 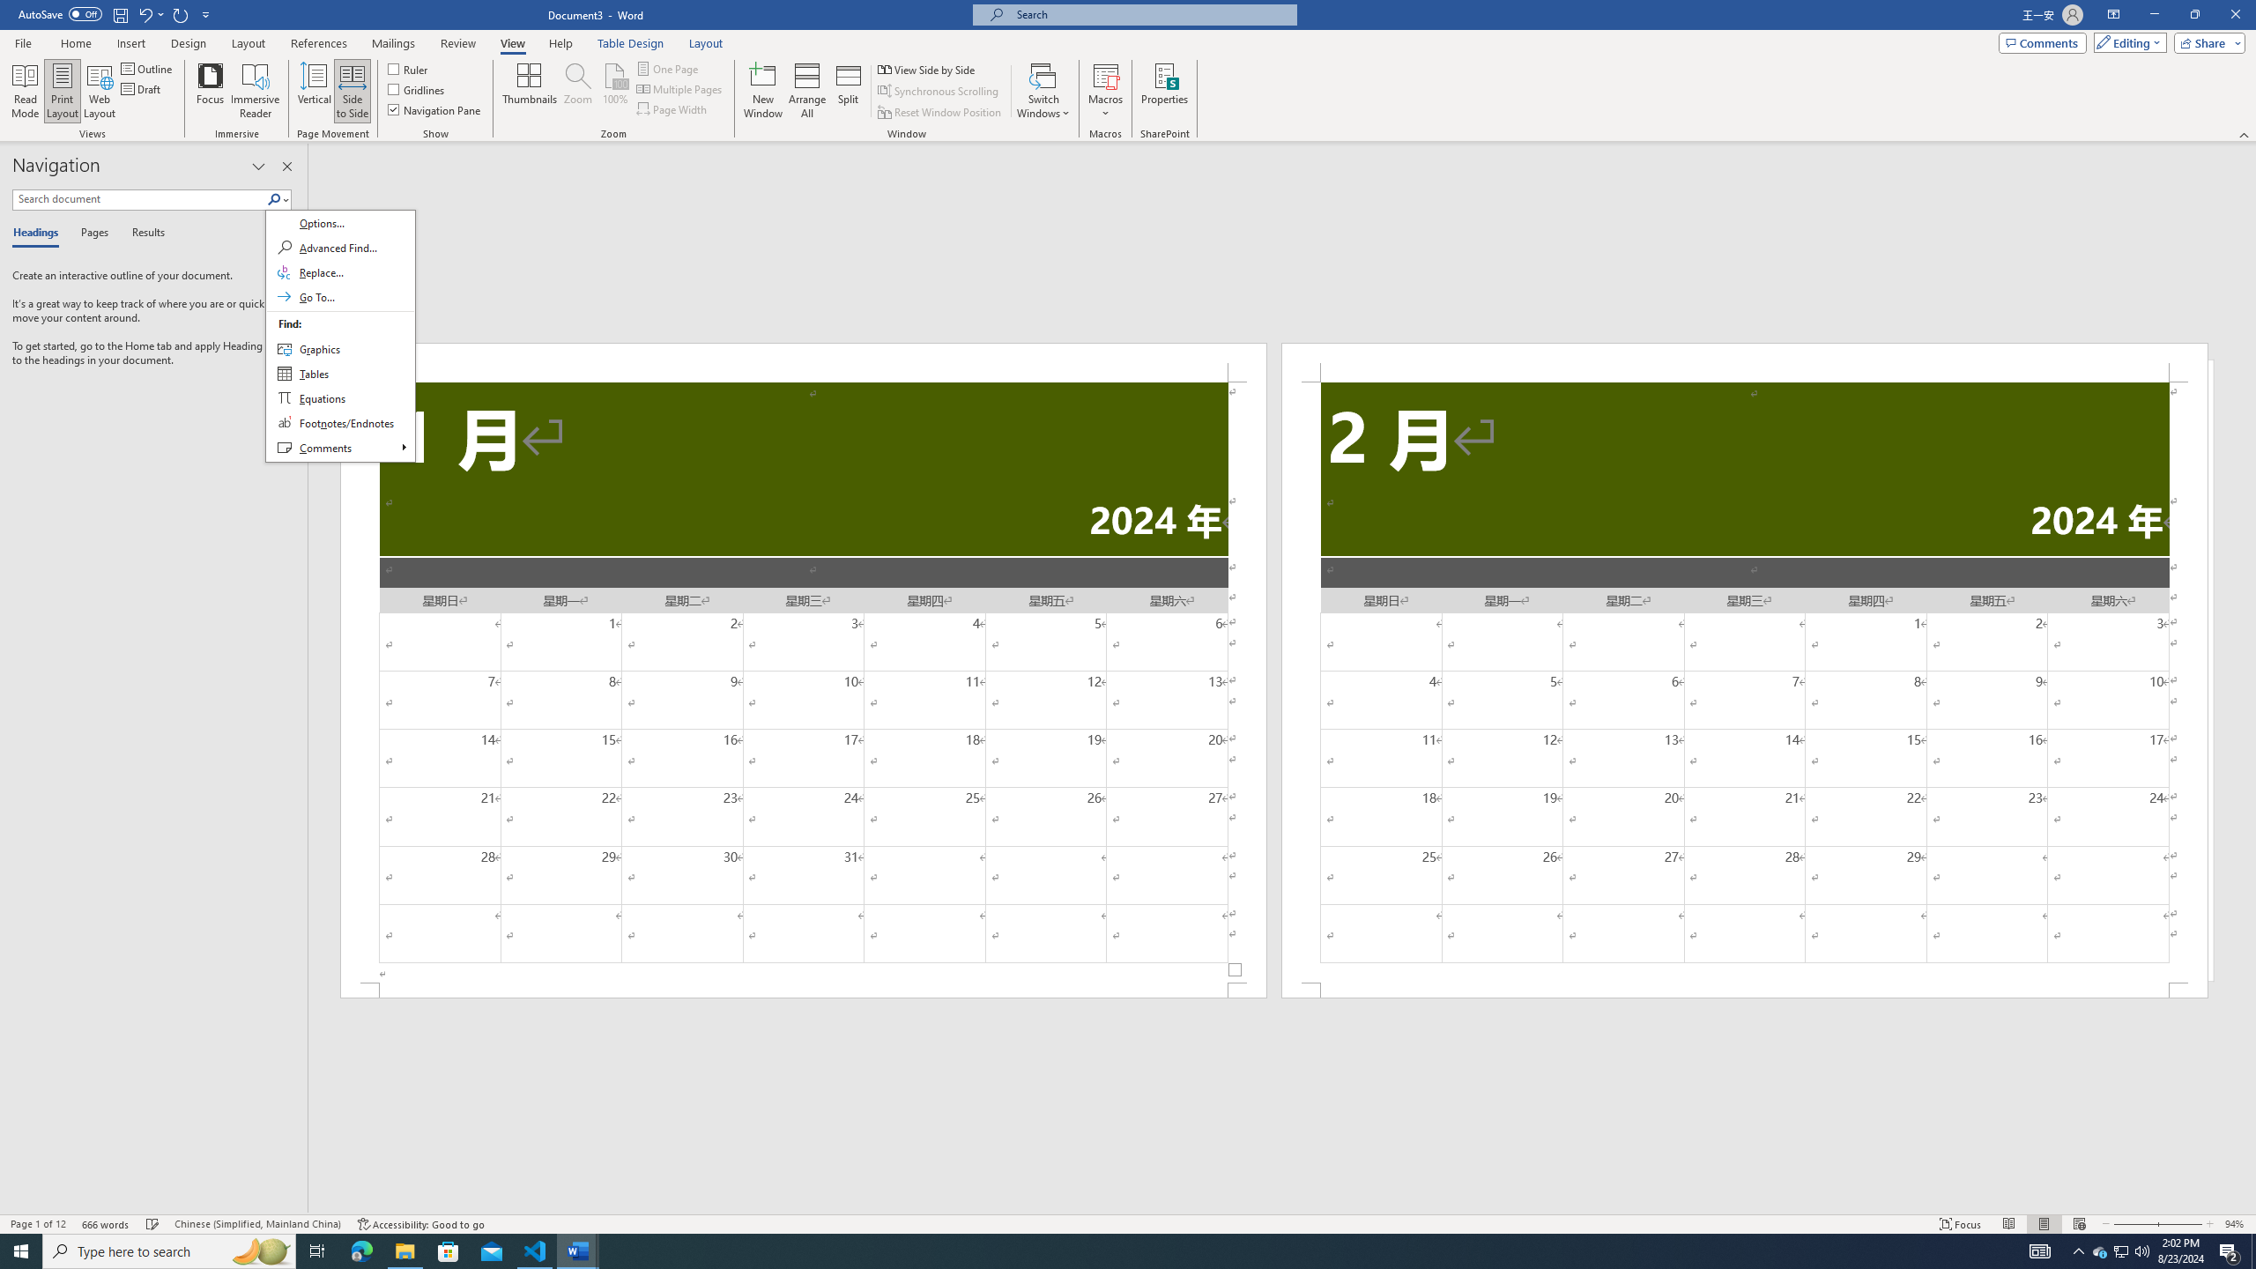 I want to click on Word Count 666 words, so click(x=108, y=1224).